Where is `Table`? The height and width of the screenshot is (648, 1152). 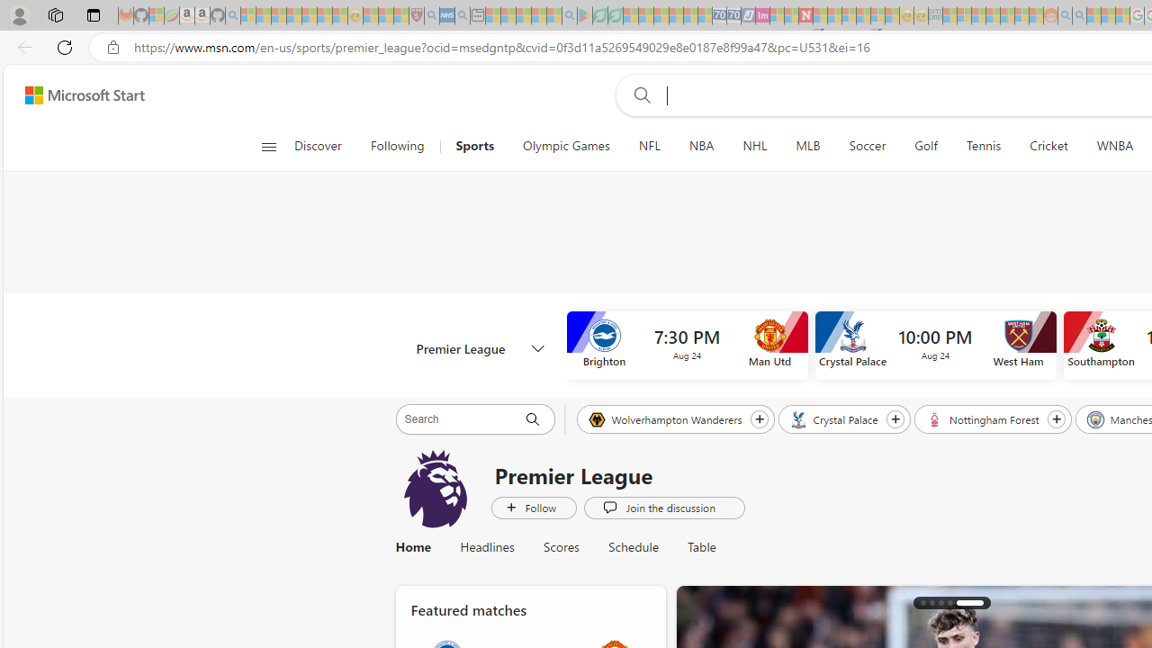 Table is located at coordinates (702, 547).